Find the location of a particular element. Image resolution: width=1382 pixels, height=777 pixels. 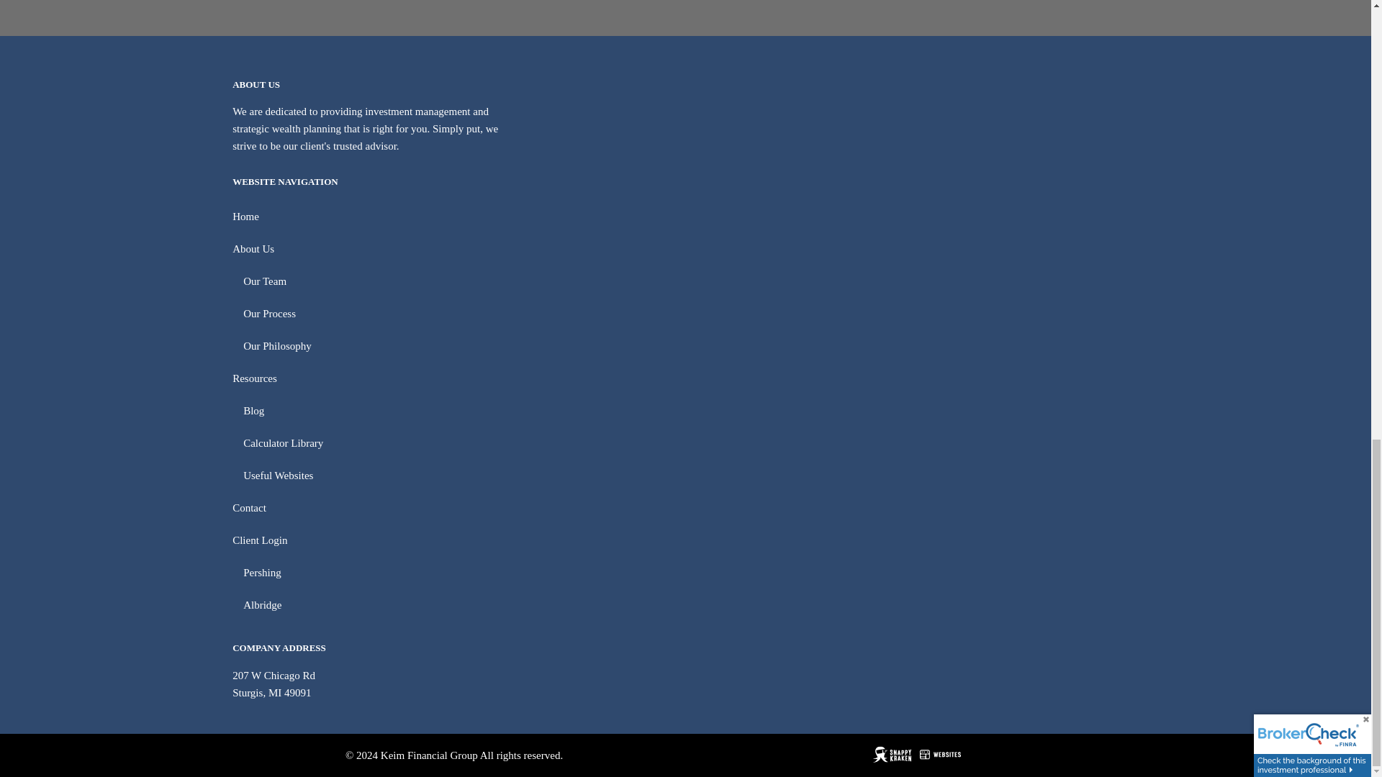

Useful Websites is located at coordinates (691, 476).